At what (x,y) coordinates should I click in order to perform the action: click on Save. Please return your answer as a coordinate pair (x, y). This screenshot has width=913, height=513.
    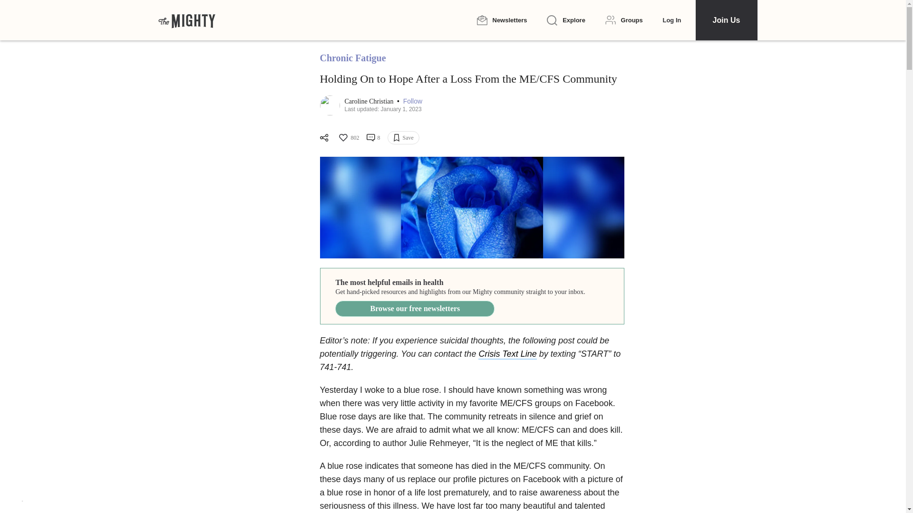
    Looking at the image, I should click on (403, 138).